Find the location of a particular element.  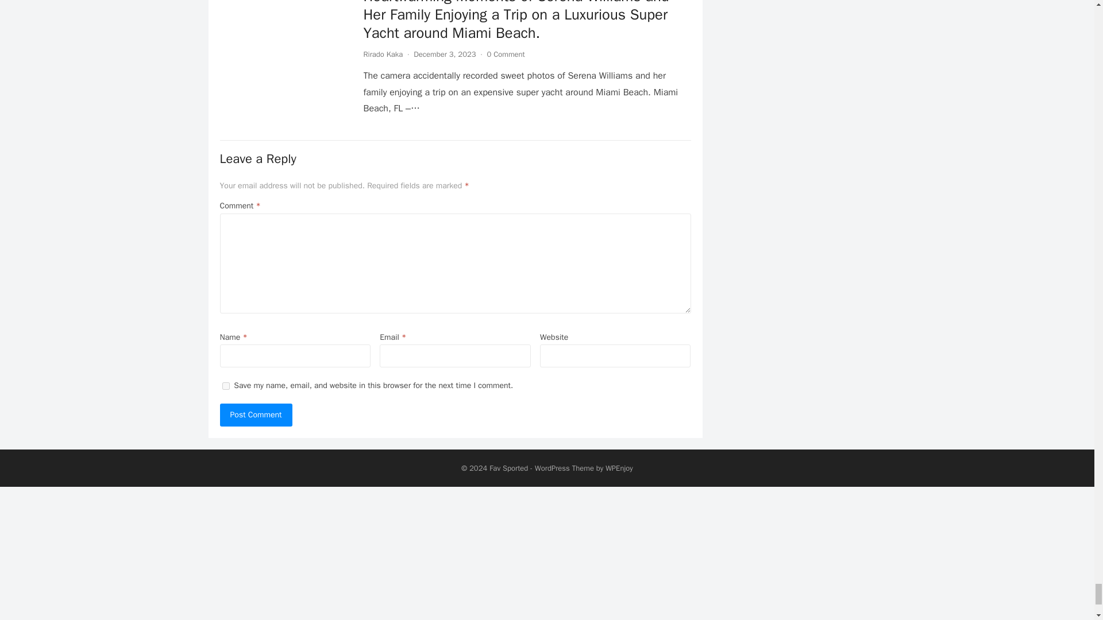

yes is located at coordinates (225, 386).